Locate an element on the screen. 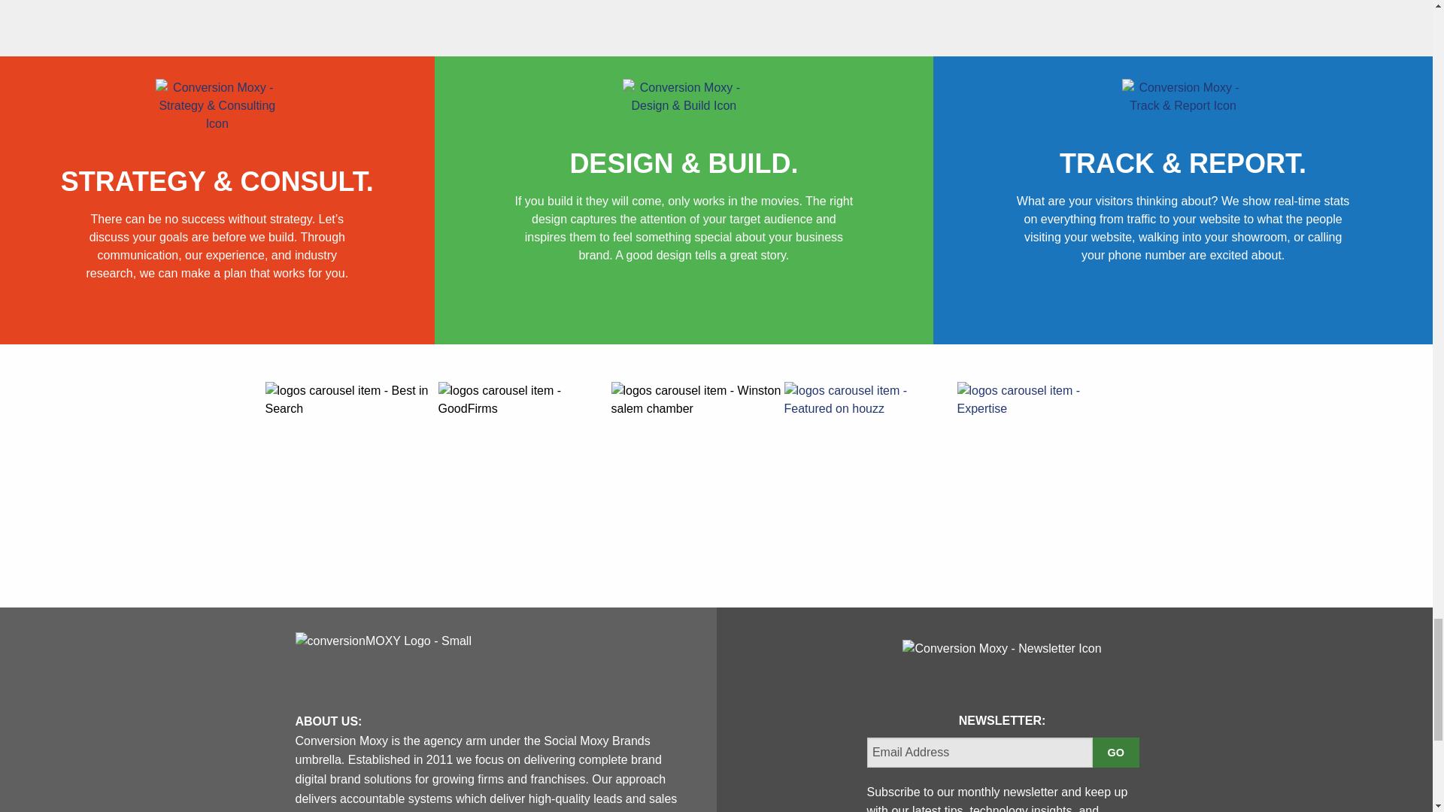  GO is located at coordinates (1115, 752).